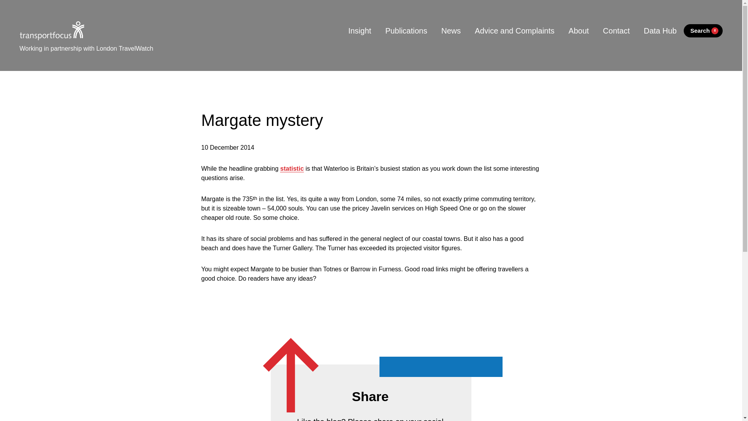 The image size is (748, 421). What do you see at coordinates (703, 31) in the screenshot?
I see `Search` at bounding box center [703, 31].